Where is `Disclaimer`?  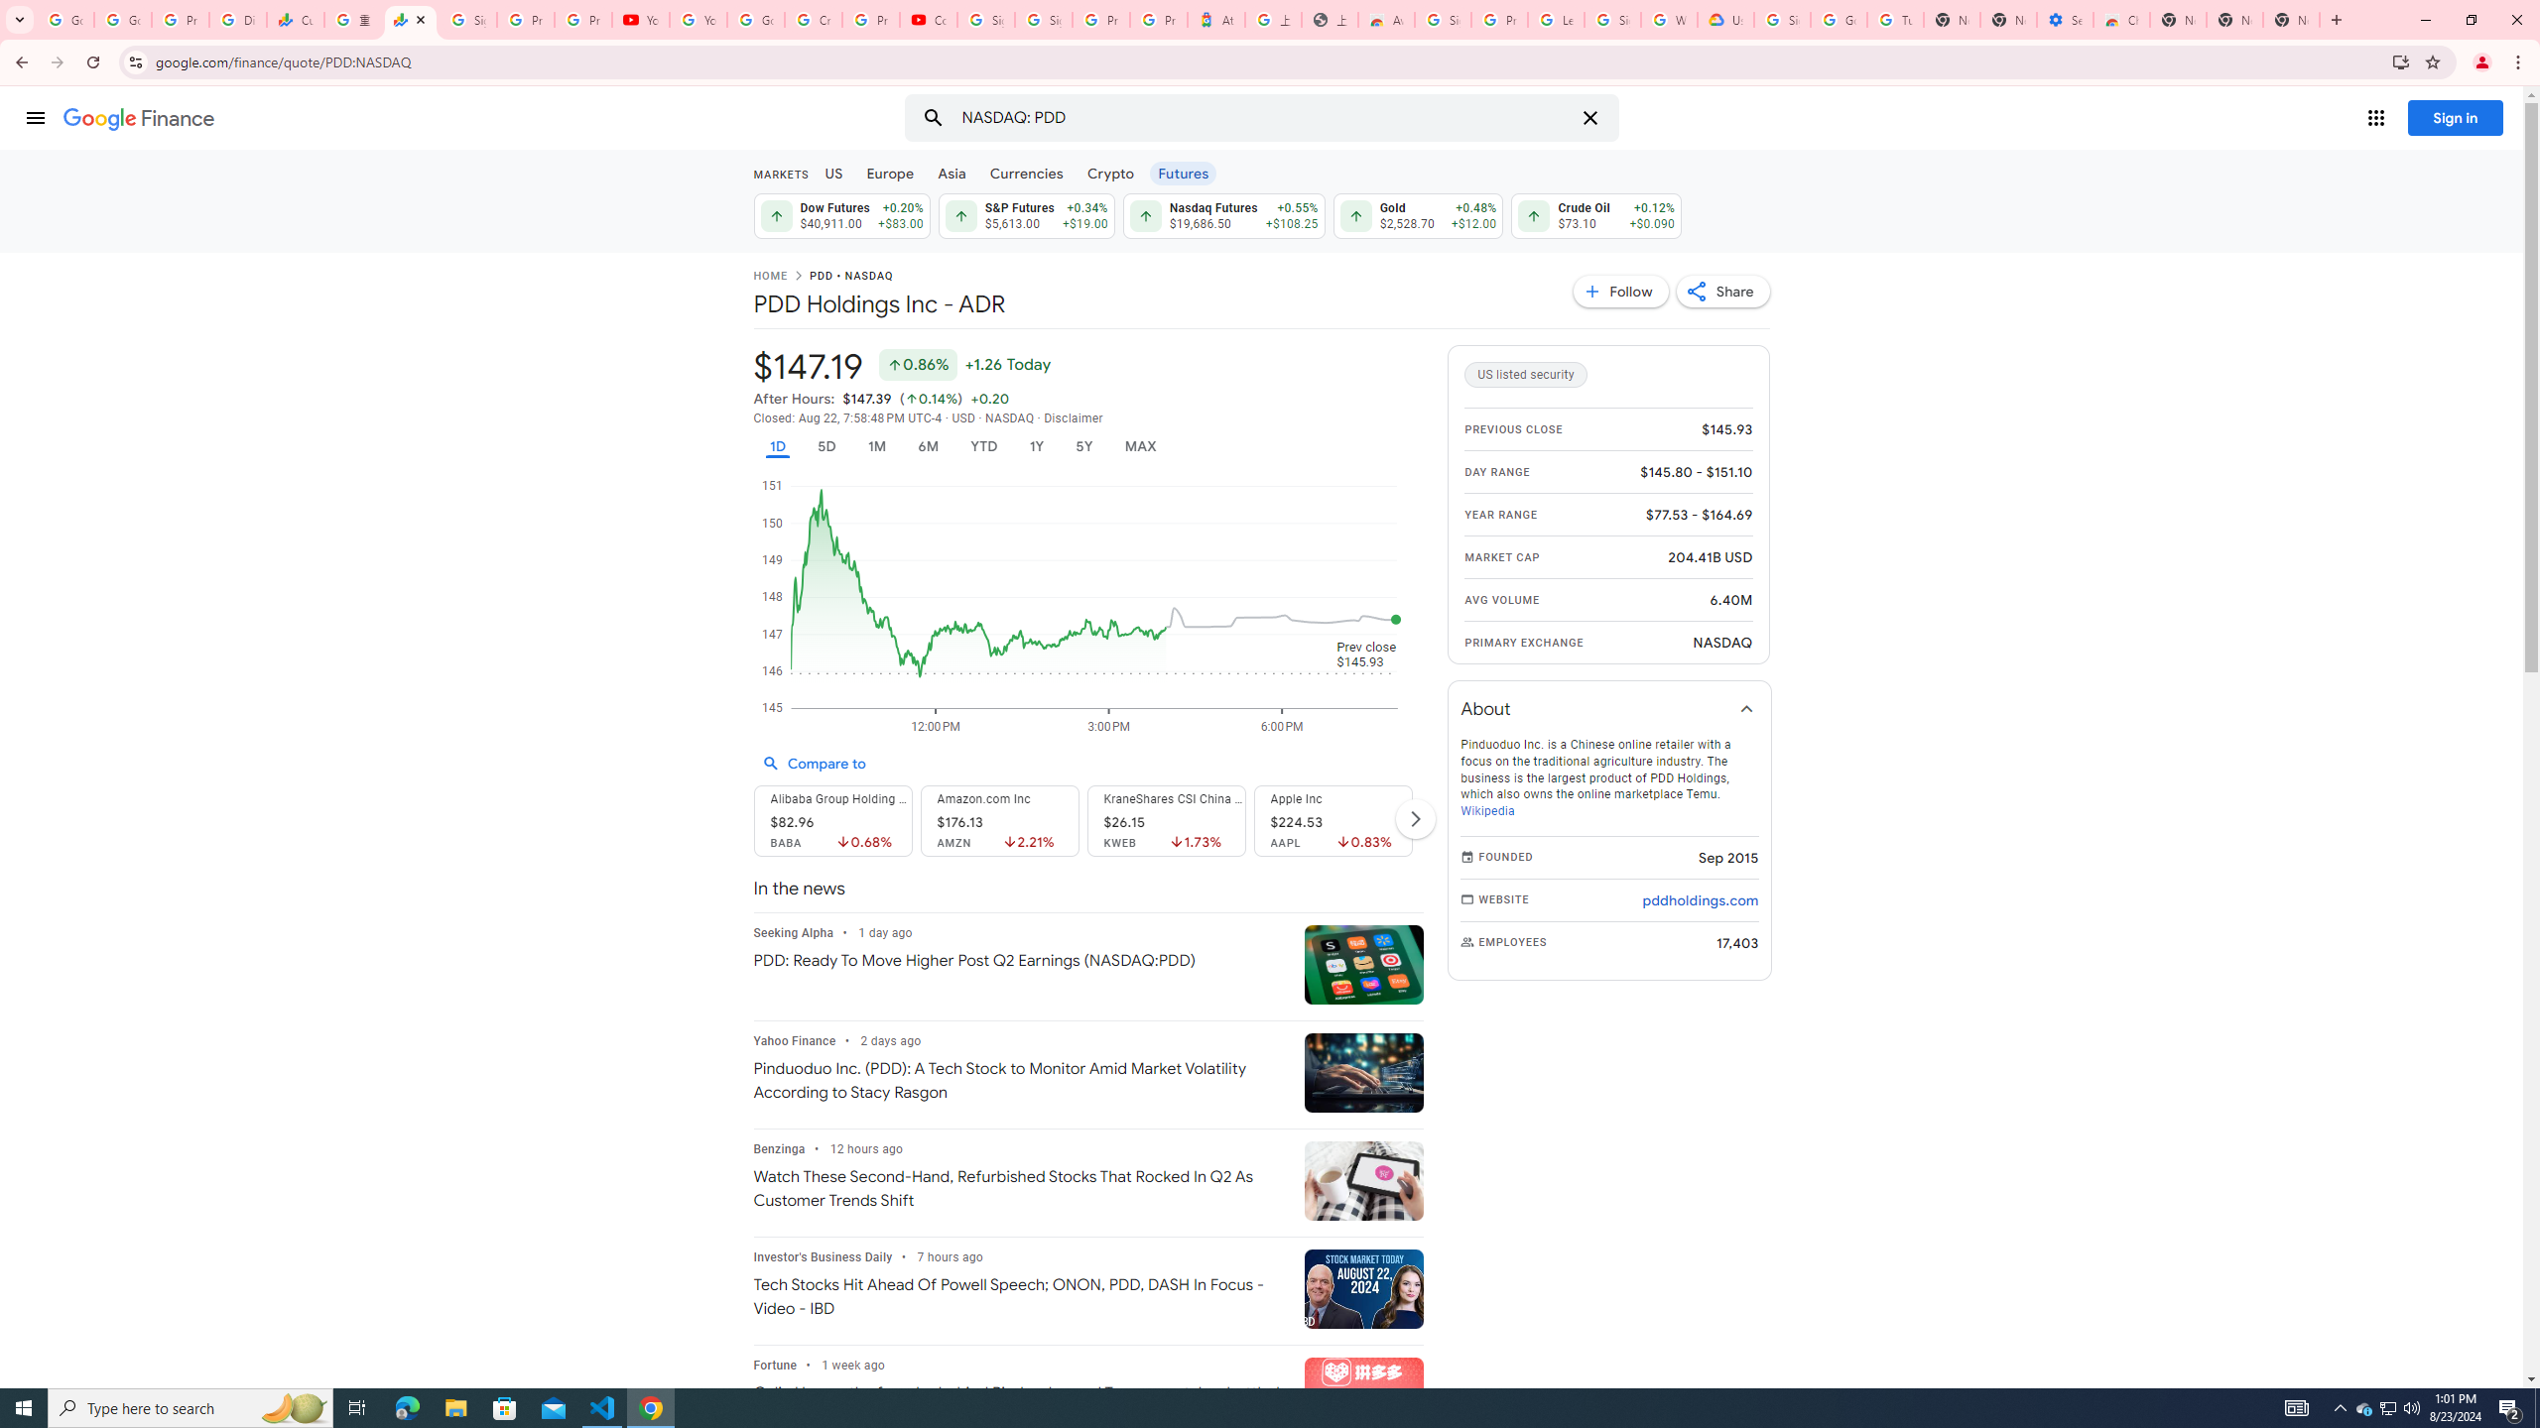
Disclaimer is located at coordinates (1074, 418).